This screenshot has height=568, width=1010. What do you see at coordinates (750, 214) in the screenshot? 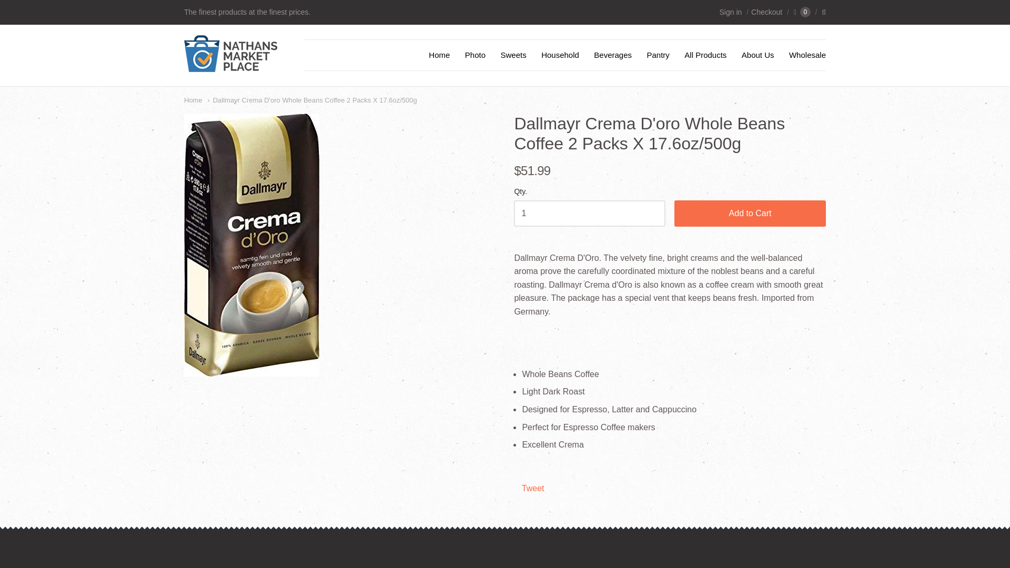
I see `Add to Cart` at bounding box center [750, 214].